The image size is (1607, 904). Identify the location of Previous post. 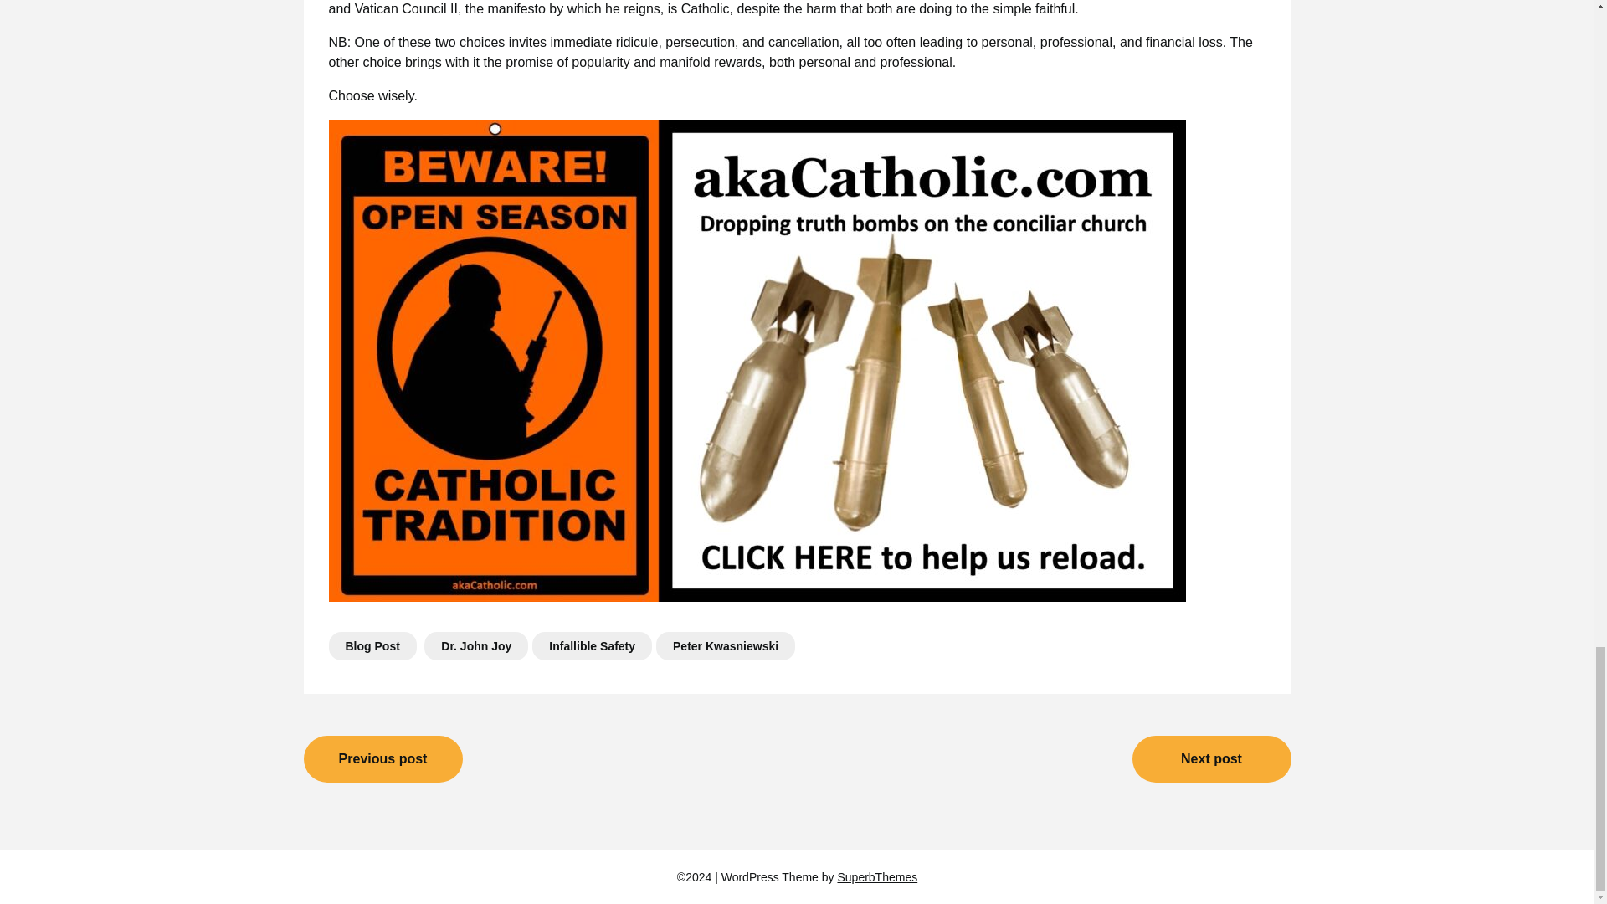
(382, 759).